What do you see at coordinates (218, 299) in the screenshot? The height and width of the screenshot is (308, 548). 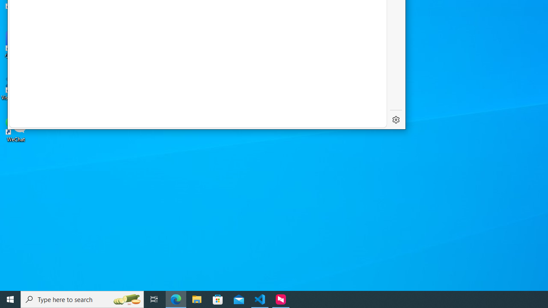 I see `Microsoft Store` at bounding box center [218, 299].